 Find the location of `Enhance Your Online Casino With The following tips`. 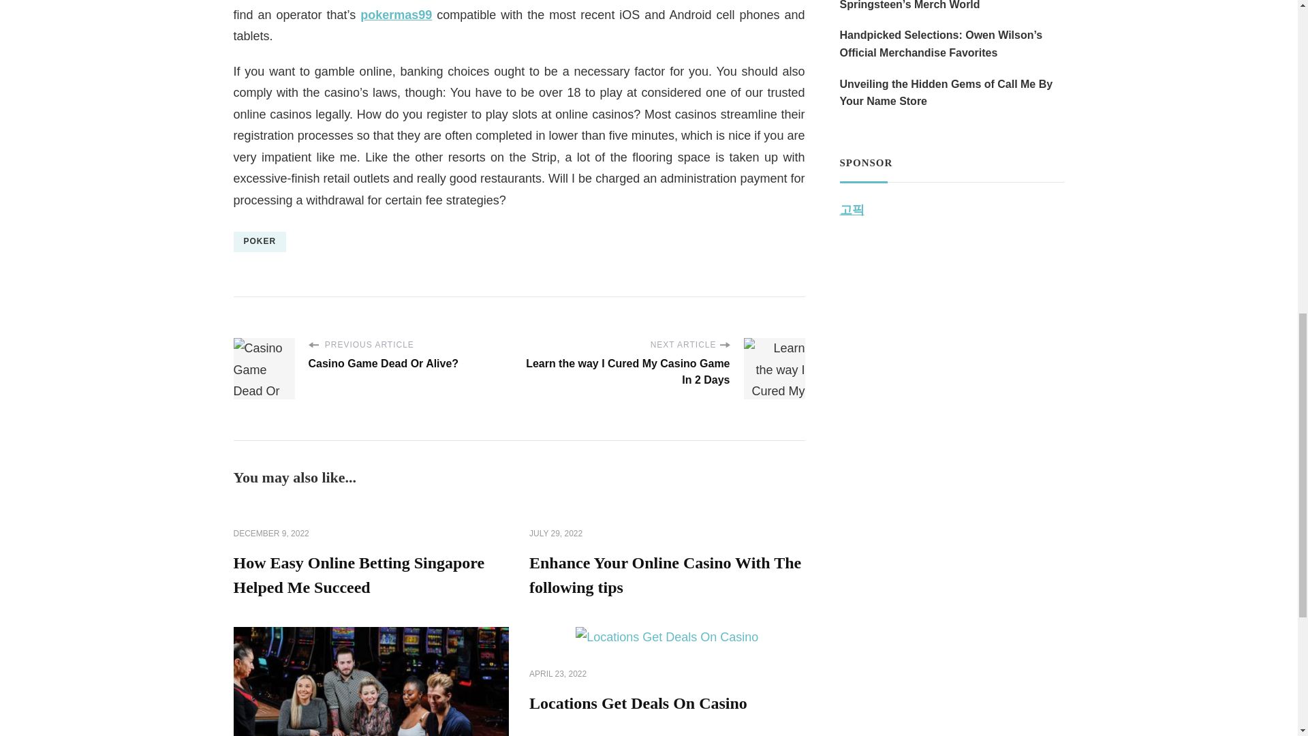

Enhance Your Online Casino With The following tips is located at coordinates (665, 575).